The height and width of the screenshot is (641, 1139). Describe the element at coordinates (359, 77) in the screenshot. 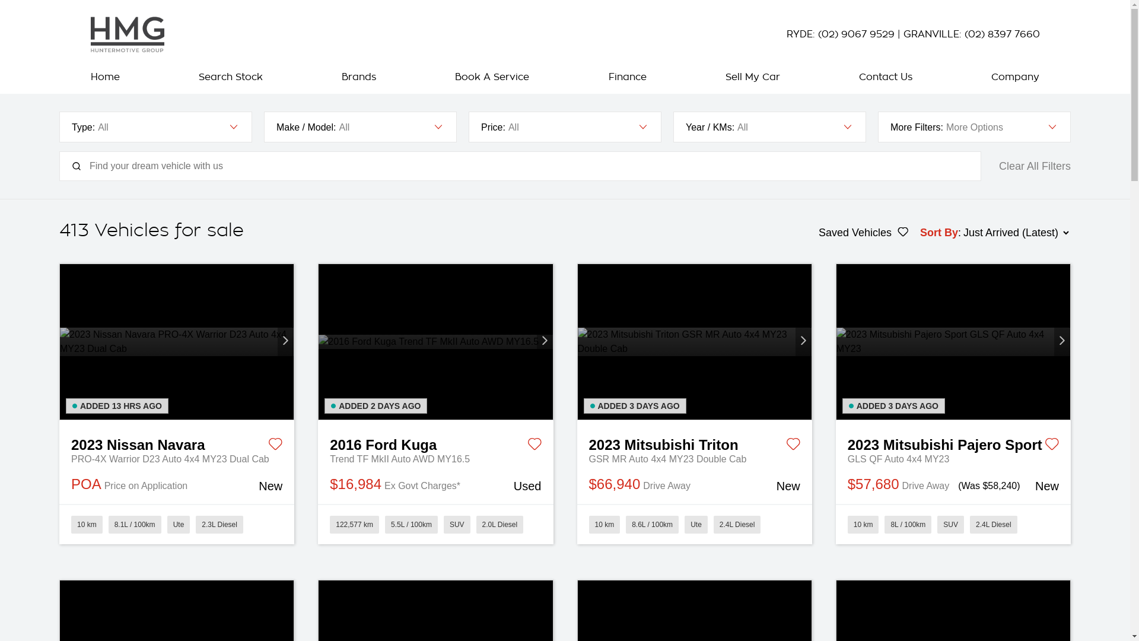

I see `Brands` at that location.